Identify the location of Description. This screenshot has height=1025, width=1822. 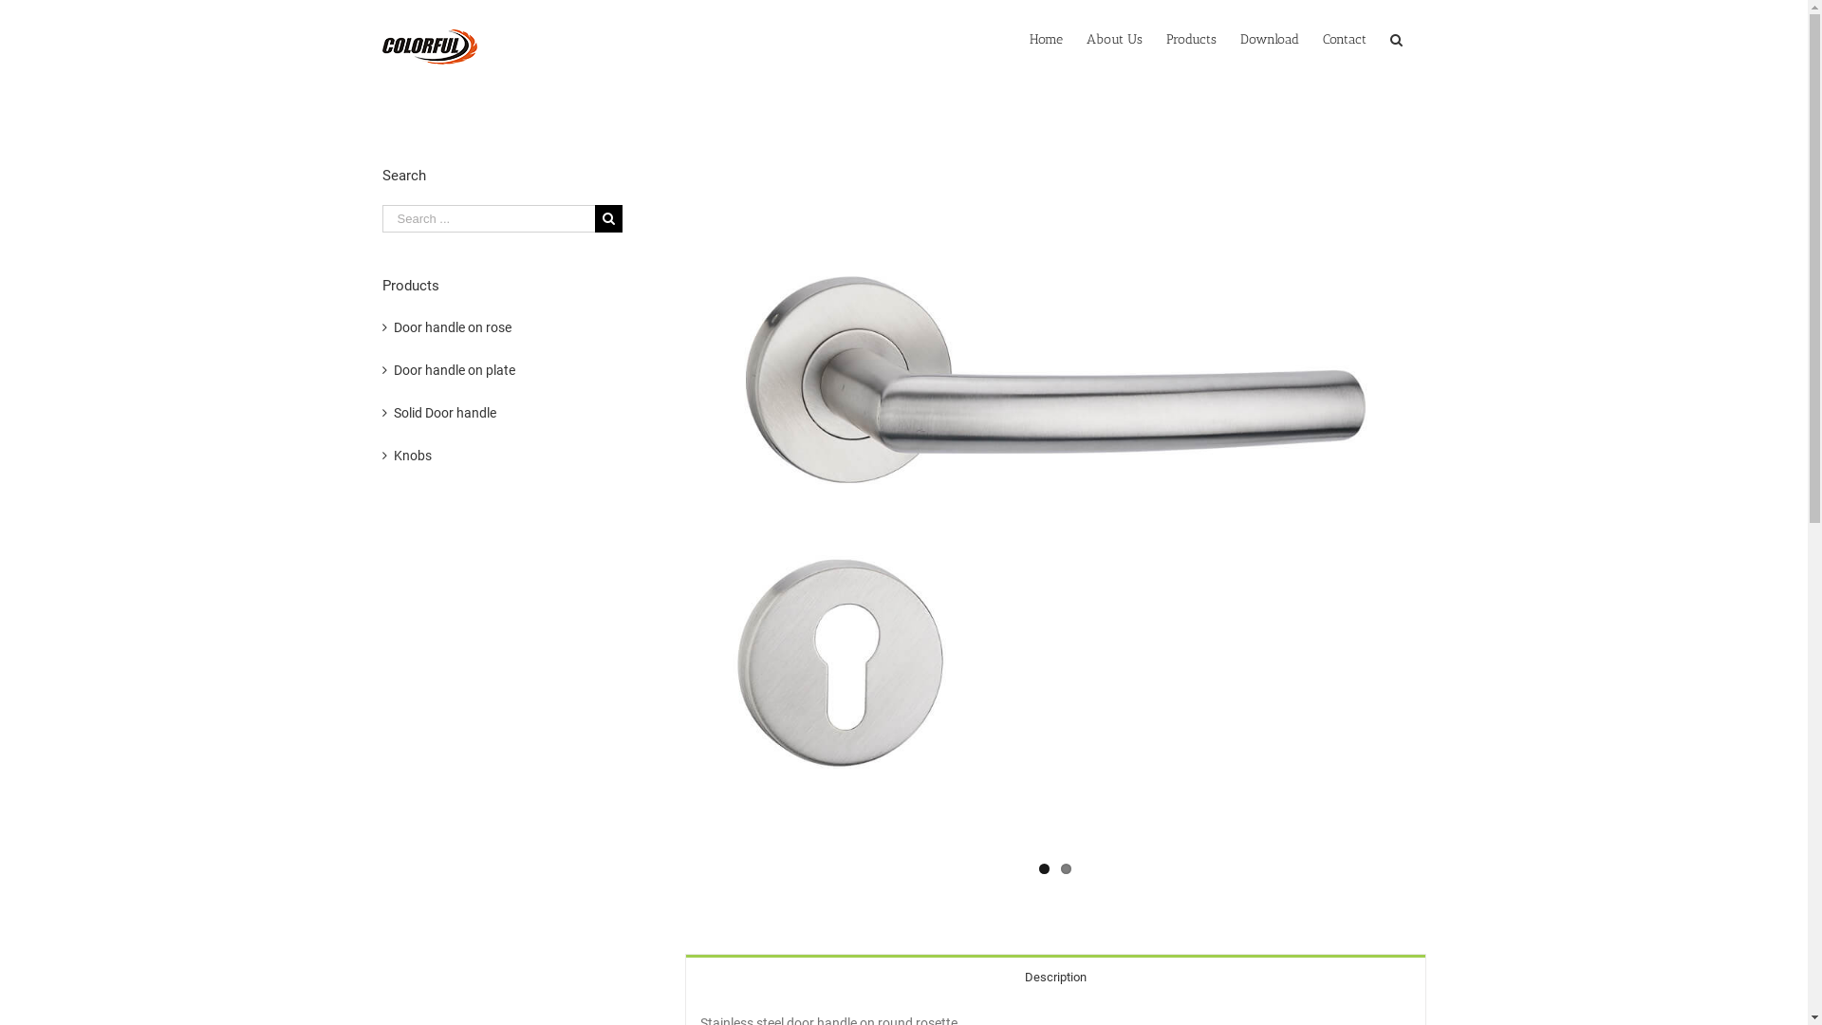
(1055, 976).